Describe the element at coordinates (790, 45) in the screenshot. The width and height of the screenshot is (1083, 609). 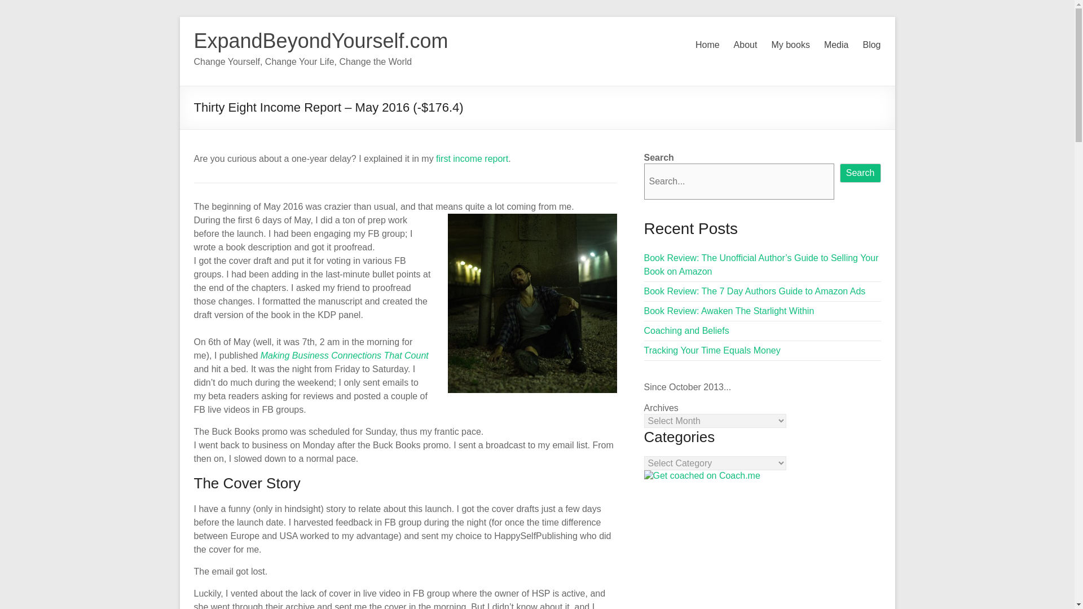
I see `My books` at that location.